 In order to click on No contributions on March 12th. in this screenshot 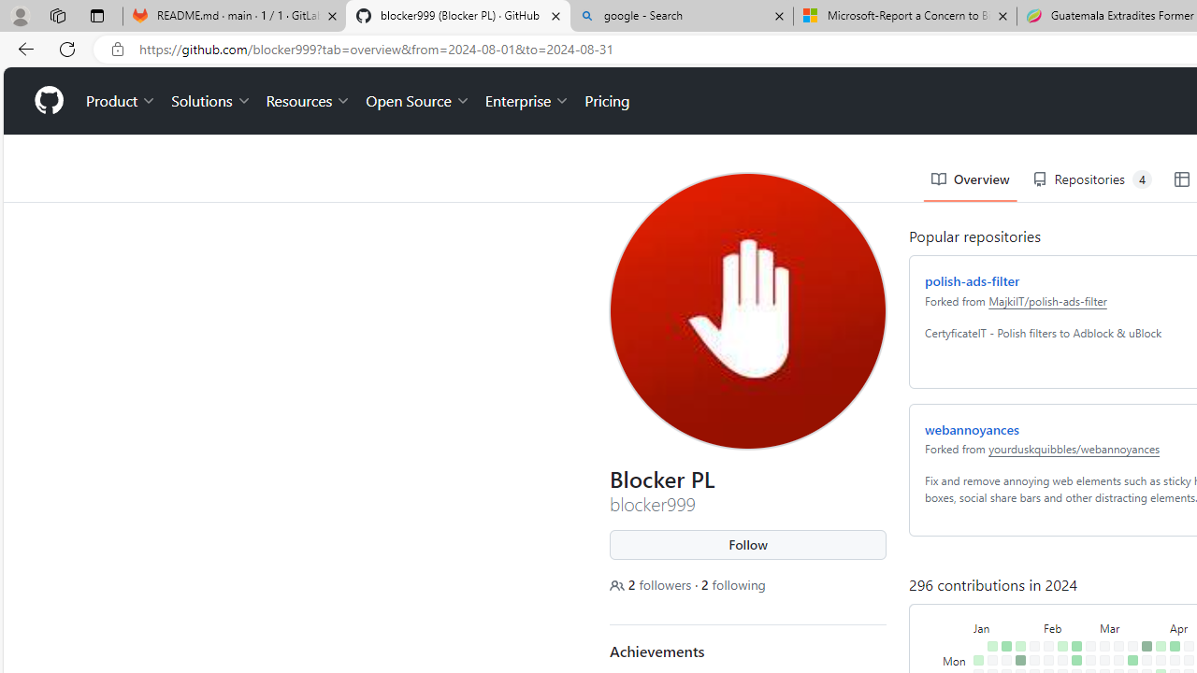, I will do `click(1115, 607)`.